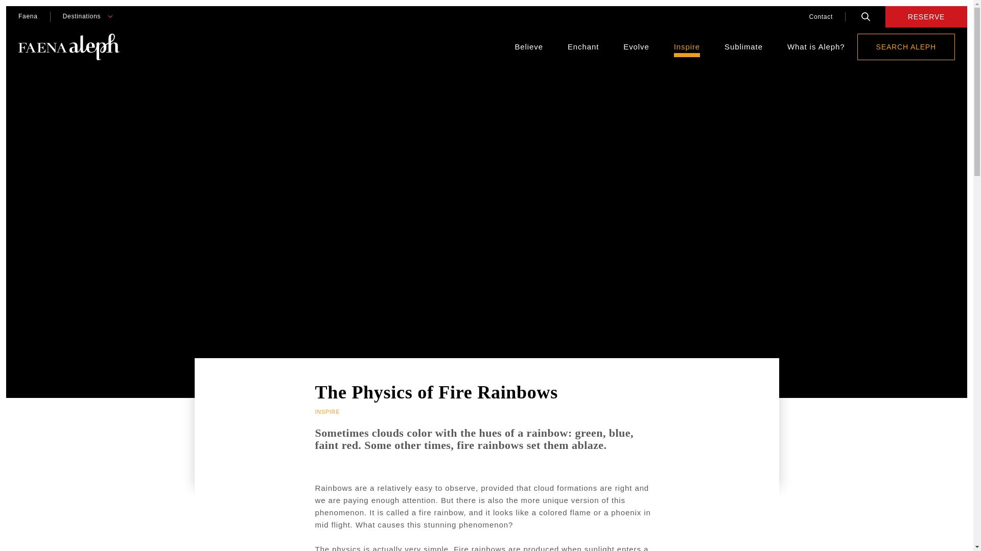 The width and height of the screenshot is (981, 551). I want to click on Inspire, so click(687, 47).